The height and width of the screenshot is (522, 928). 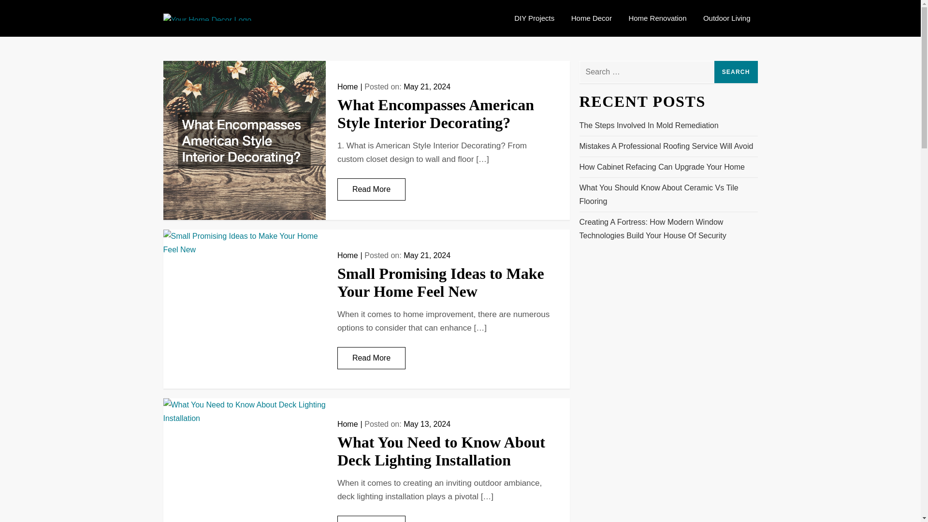 I want to click on Home Renovation, so click(x=657, y=18).